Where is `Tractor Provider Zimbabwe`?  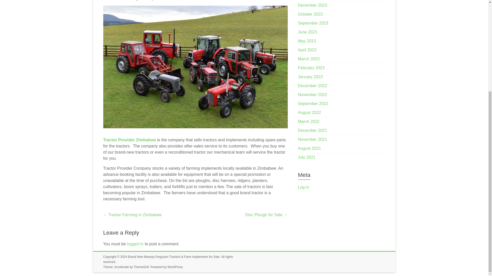
Tractor Provider Zimbabwe is located at coordinates (129, 140).